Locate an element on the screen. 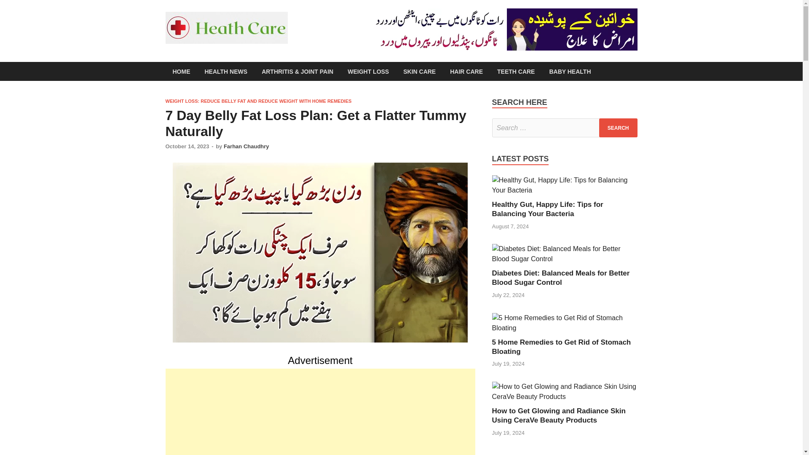 Image resolution: width=809 pixels, height=455 pixels. October 14, 2023 is located at coordinates (187, 147).